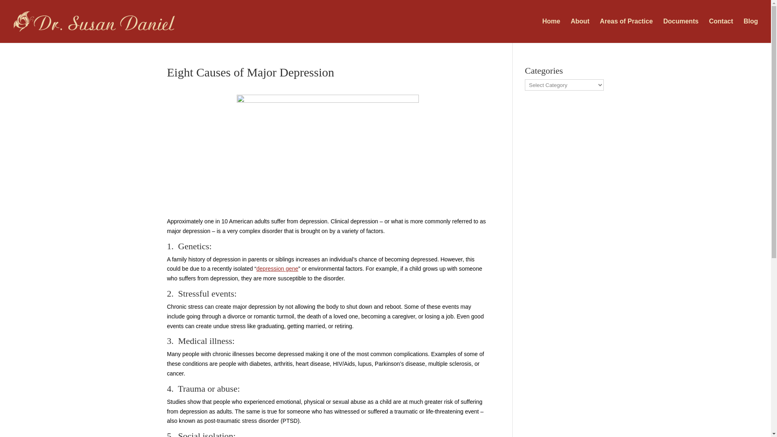  What do you see at coordinates (626, 31) in the screenshot?
I see `Areas of Practice` at bounding box center [626, 31].